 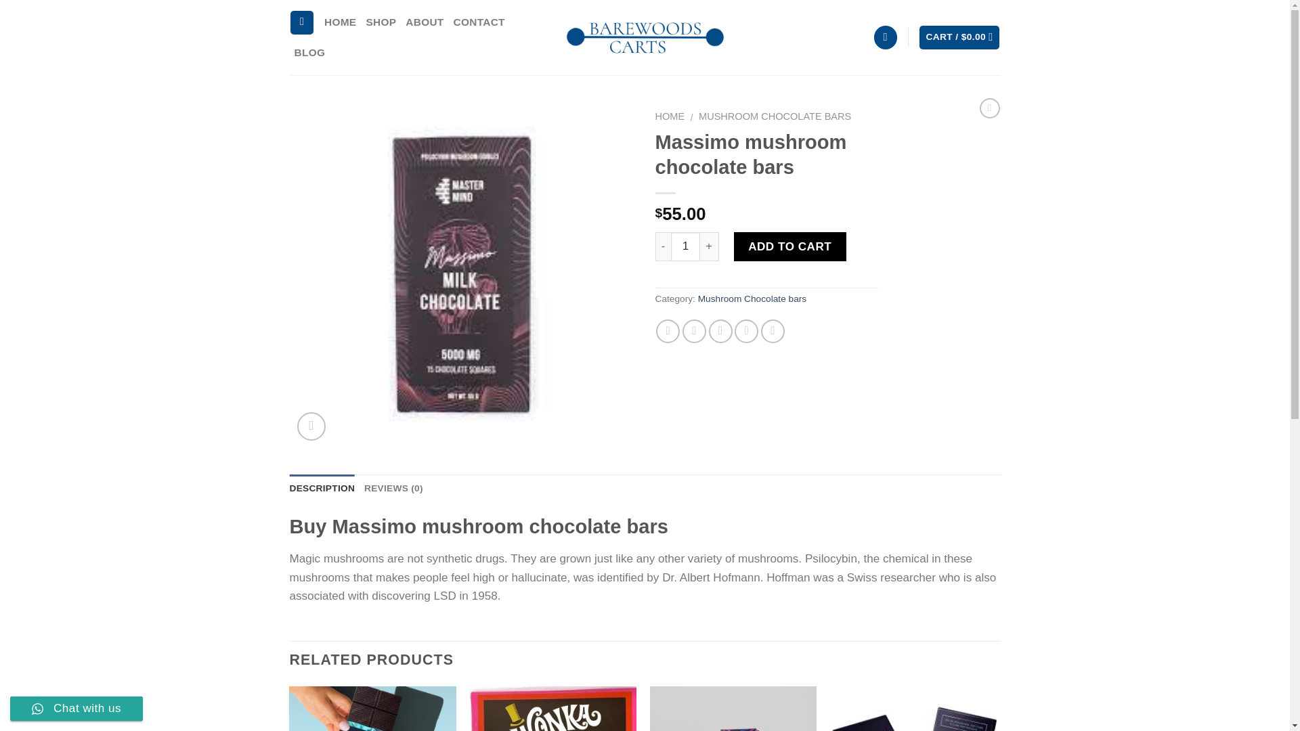 What do you see at coordinates (685, 246) in the screenshot?
I see `Qty` at bounding box center [685, 246].